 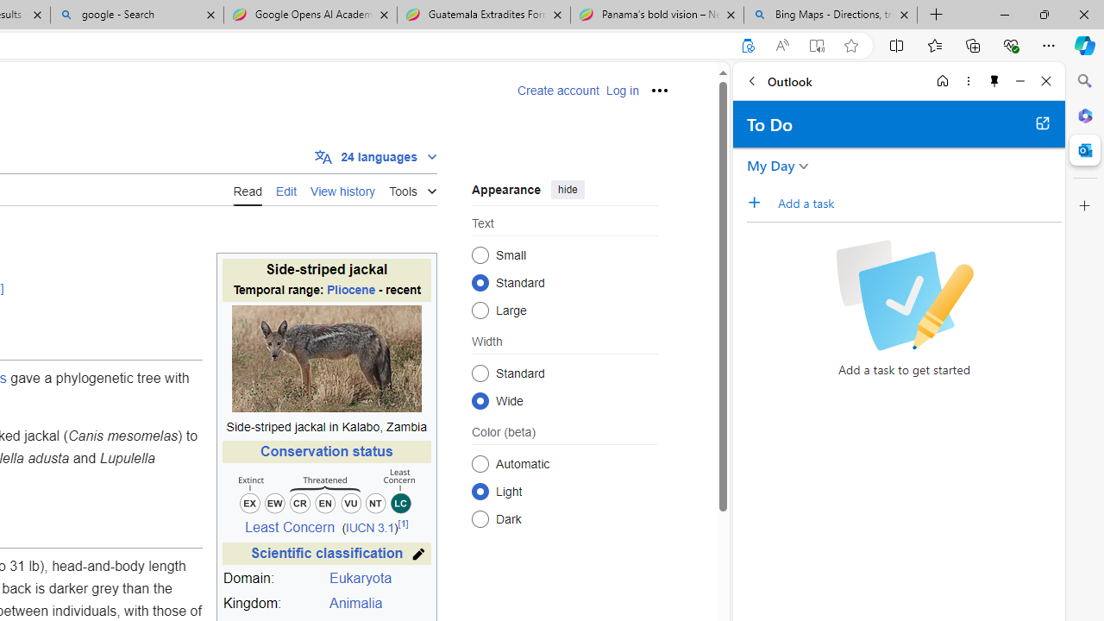 What do you see at coordinates (480, 463) in the screenshot?
I see `Automatic` at bounding box center [480, 463].